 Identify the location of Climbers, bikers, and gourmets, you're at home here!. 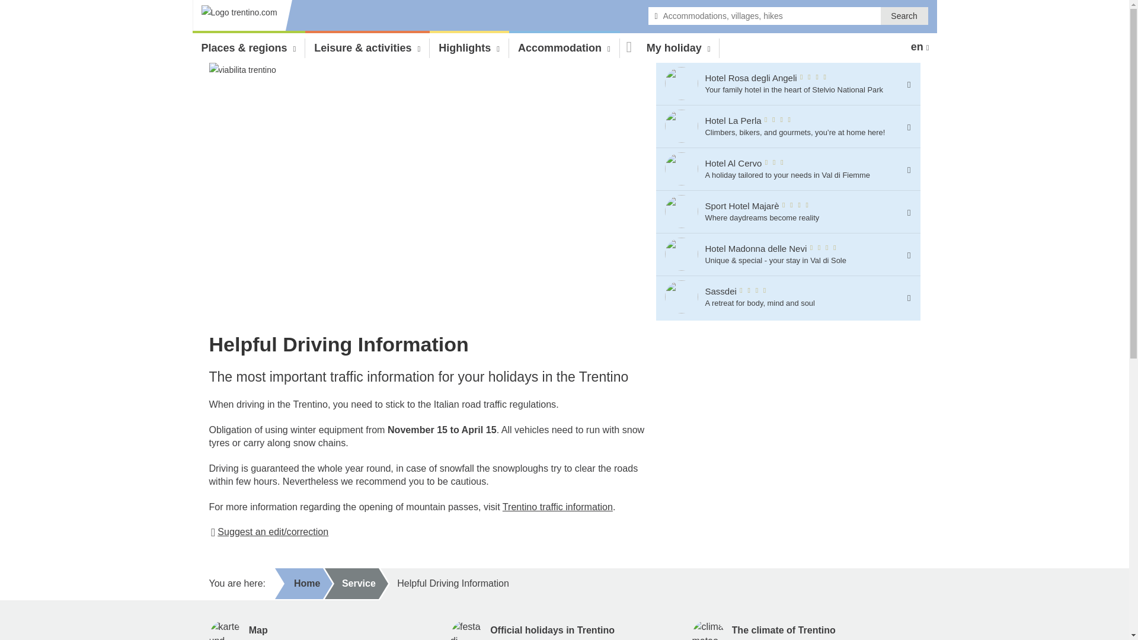
(682, 127).